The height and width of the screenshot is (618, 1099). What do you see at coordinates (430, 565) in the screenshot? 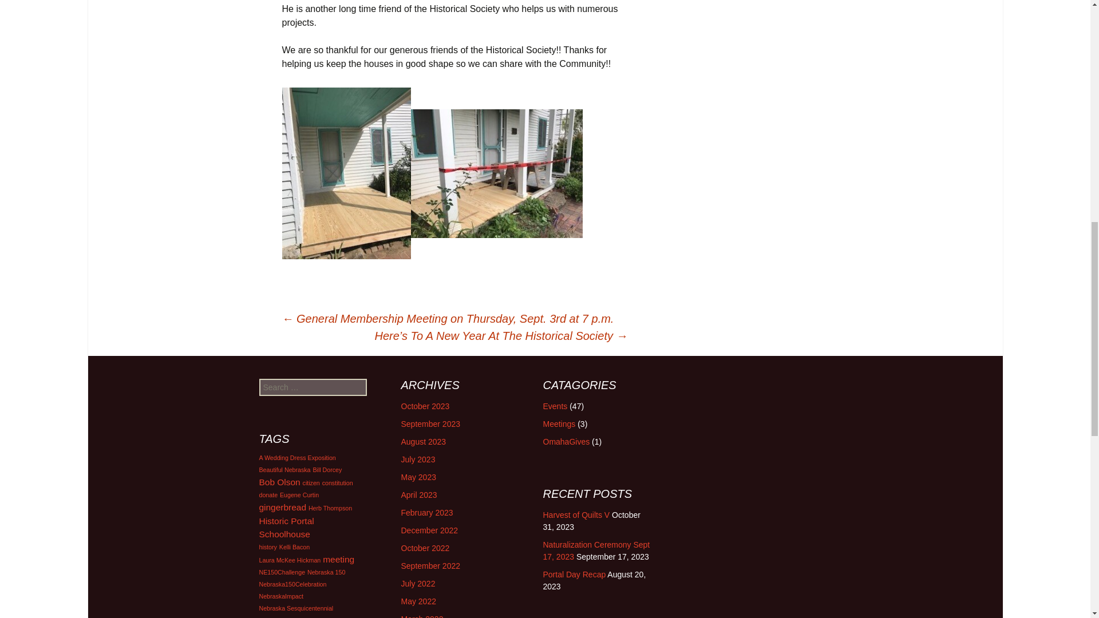
I see `September 2022` at bounding box center [430, 565].